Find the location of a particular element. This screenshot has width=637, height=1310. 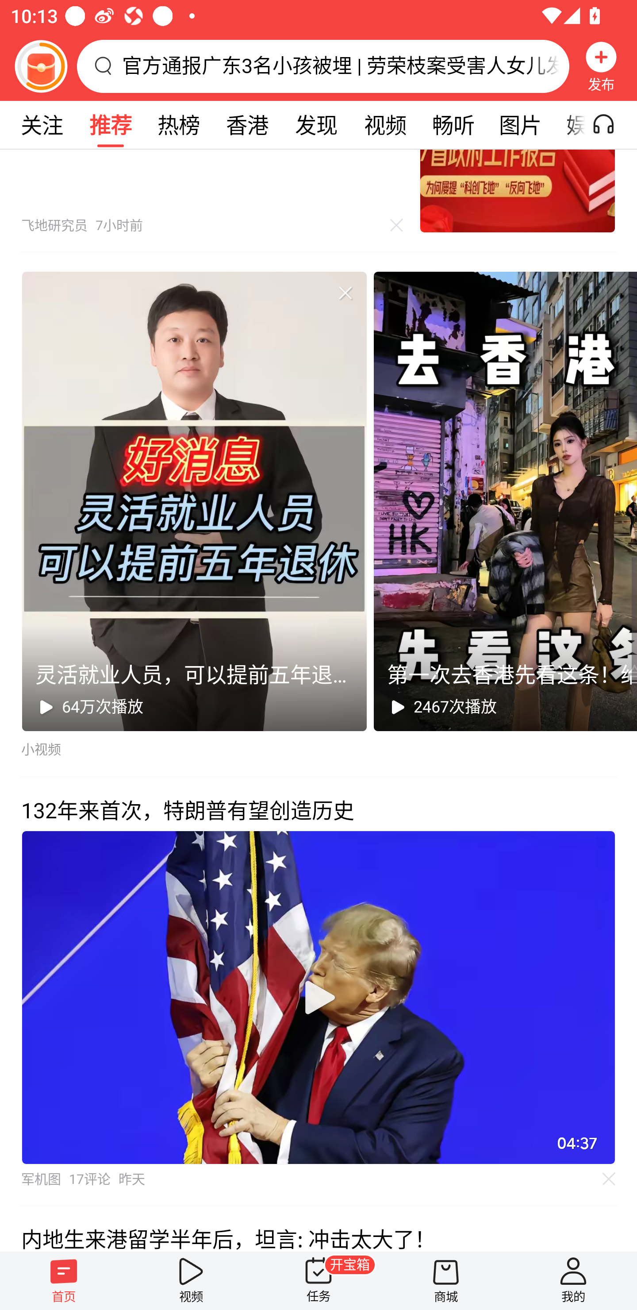

推荐 is located at coordinates (110, 125).